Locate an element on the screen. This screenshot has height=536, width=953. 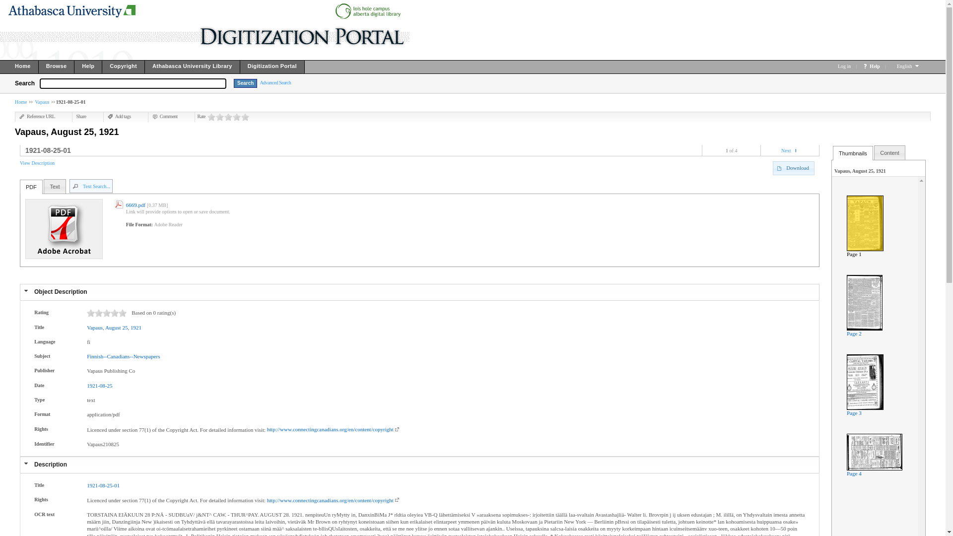
Share is located at coordinates (81, 116).